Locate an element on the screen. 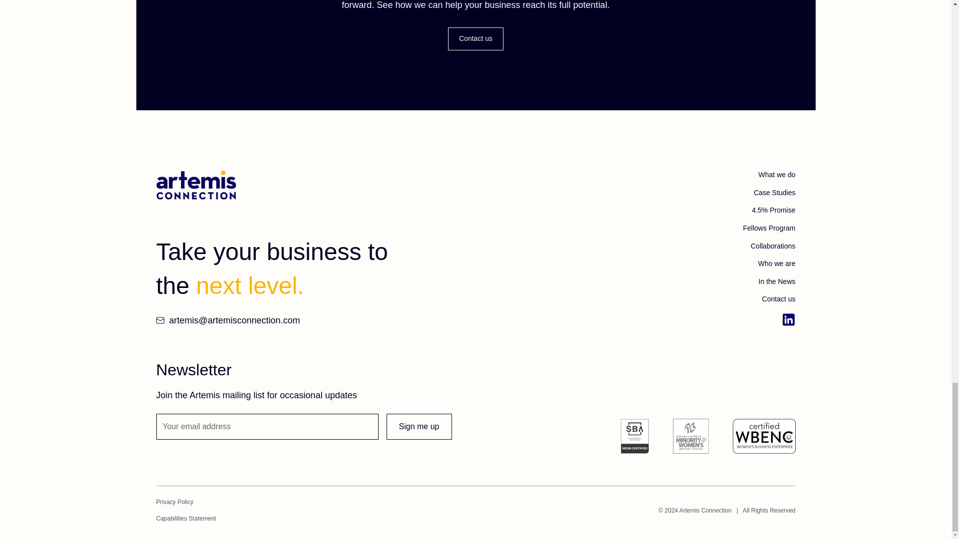 The width and height of the screenshot is (959, 539). In the News is located at coordinates (777, 281).